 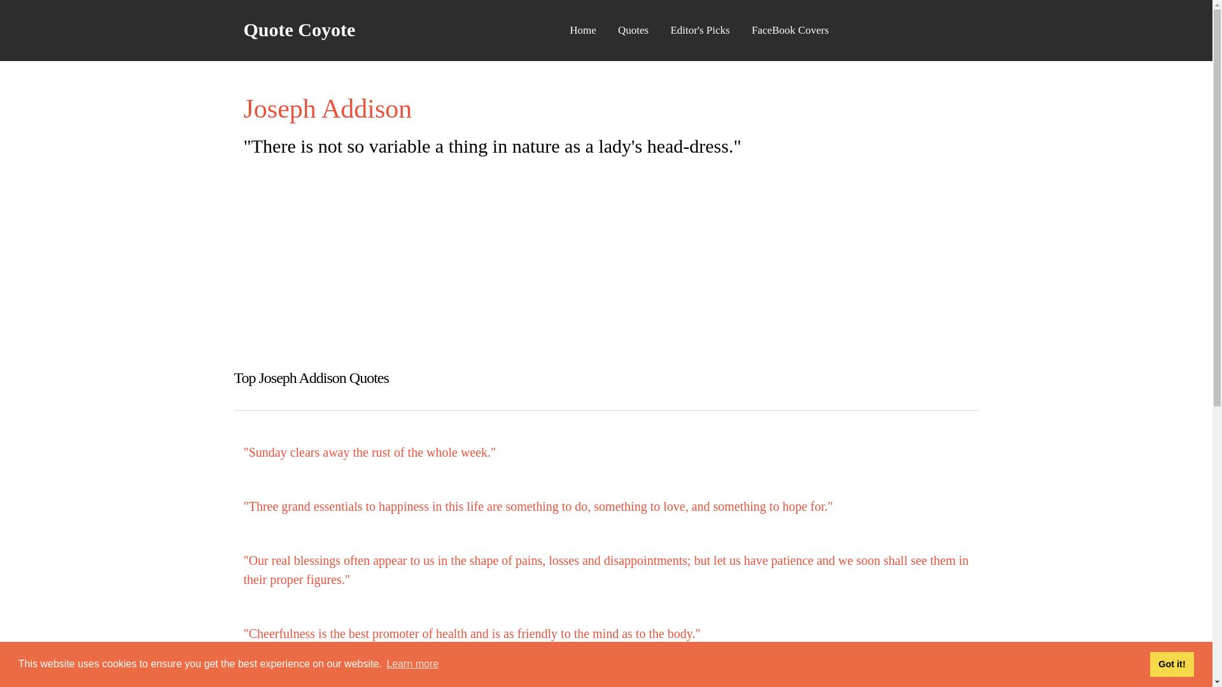 I want to click on "Sunday clears away the rust of the whole week.", so click(x=369, y=452).